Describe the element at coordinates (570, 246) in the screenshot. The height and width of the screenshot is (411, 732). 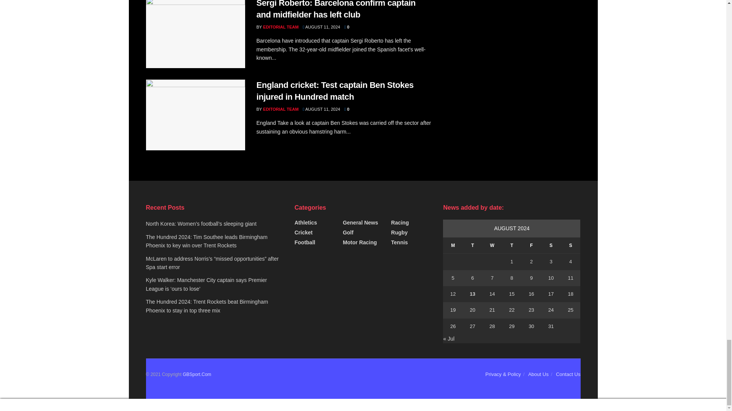
I see `Sunday` at that location.